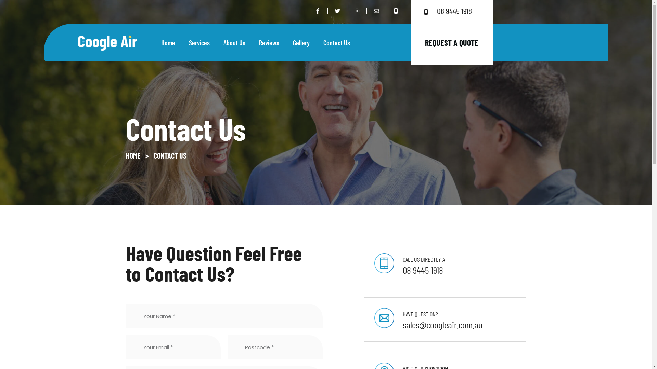  Describe the element at coordinates (420, 314) in the screenshot. I see `HAVE QUESTION?` at that location.